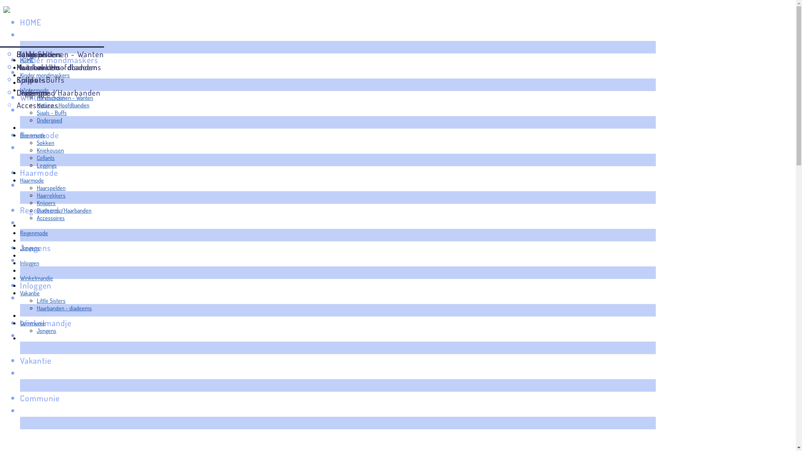 The height and width of the screenshot is (451, 802). Describe the element at coordinates (338, 47) in the screenshot. I see ` ` at that location.